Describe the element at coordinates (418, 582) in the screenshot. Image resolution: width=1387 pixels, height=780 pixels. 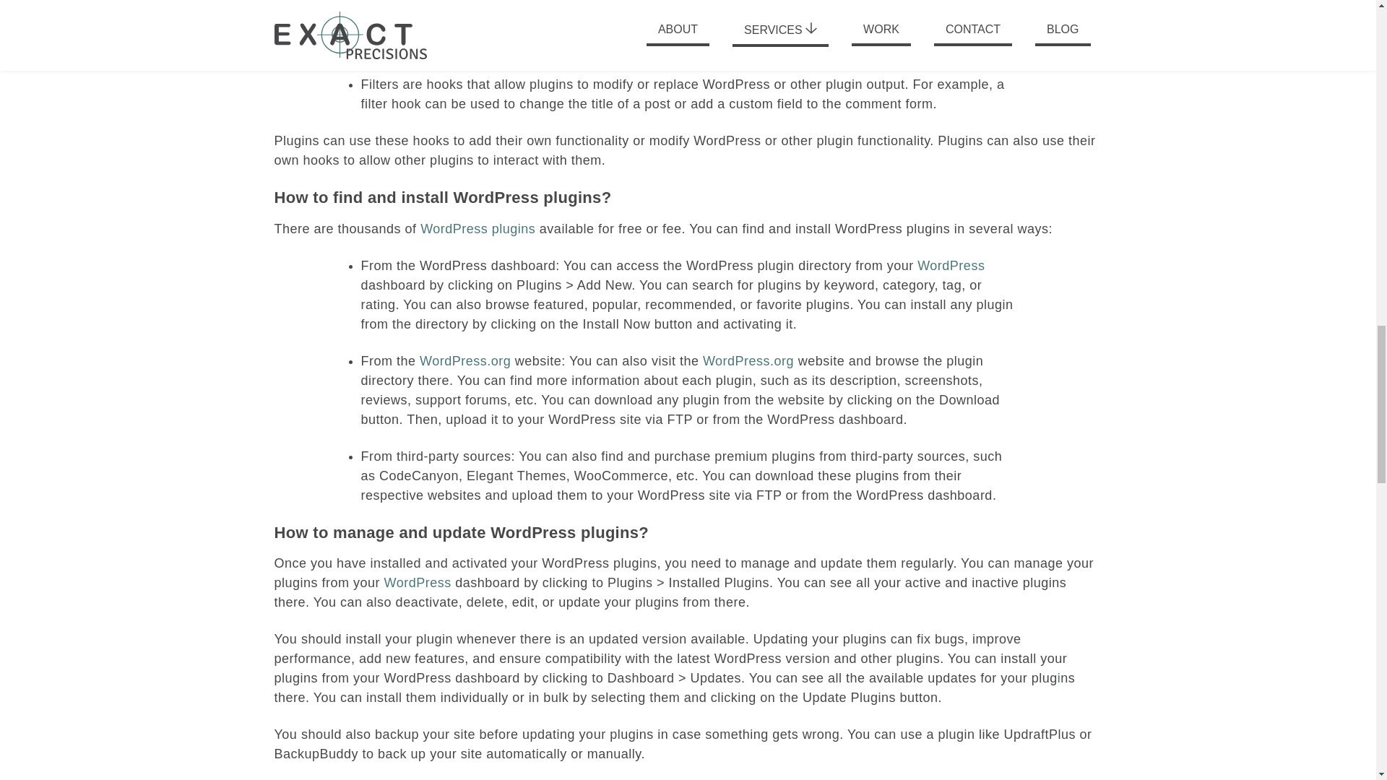
I see `WordPress` at that location.